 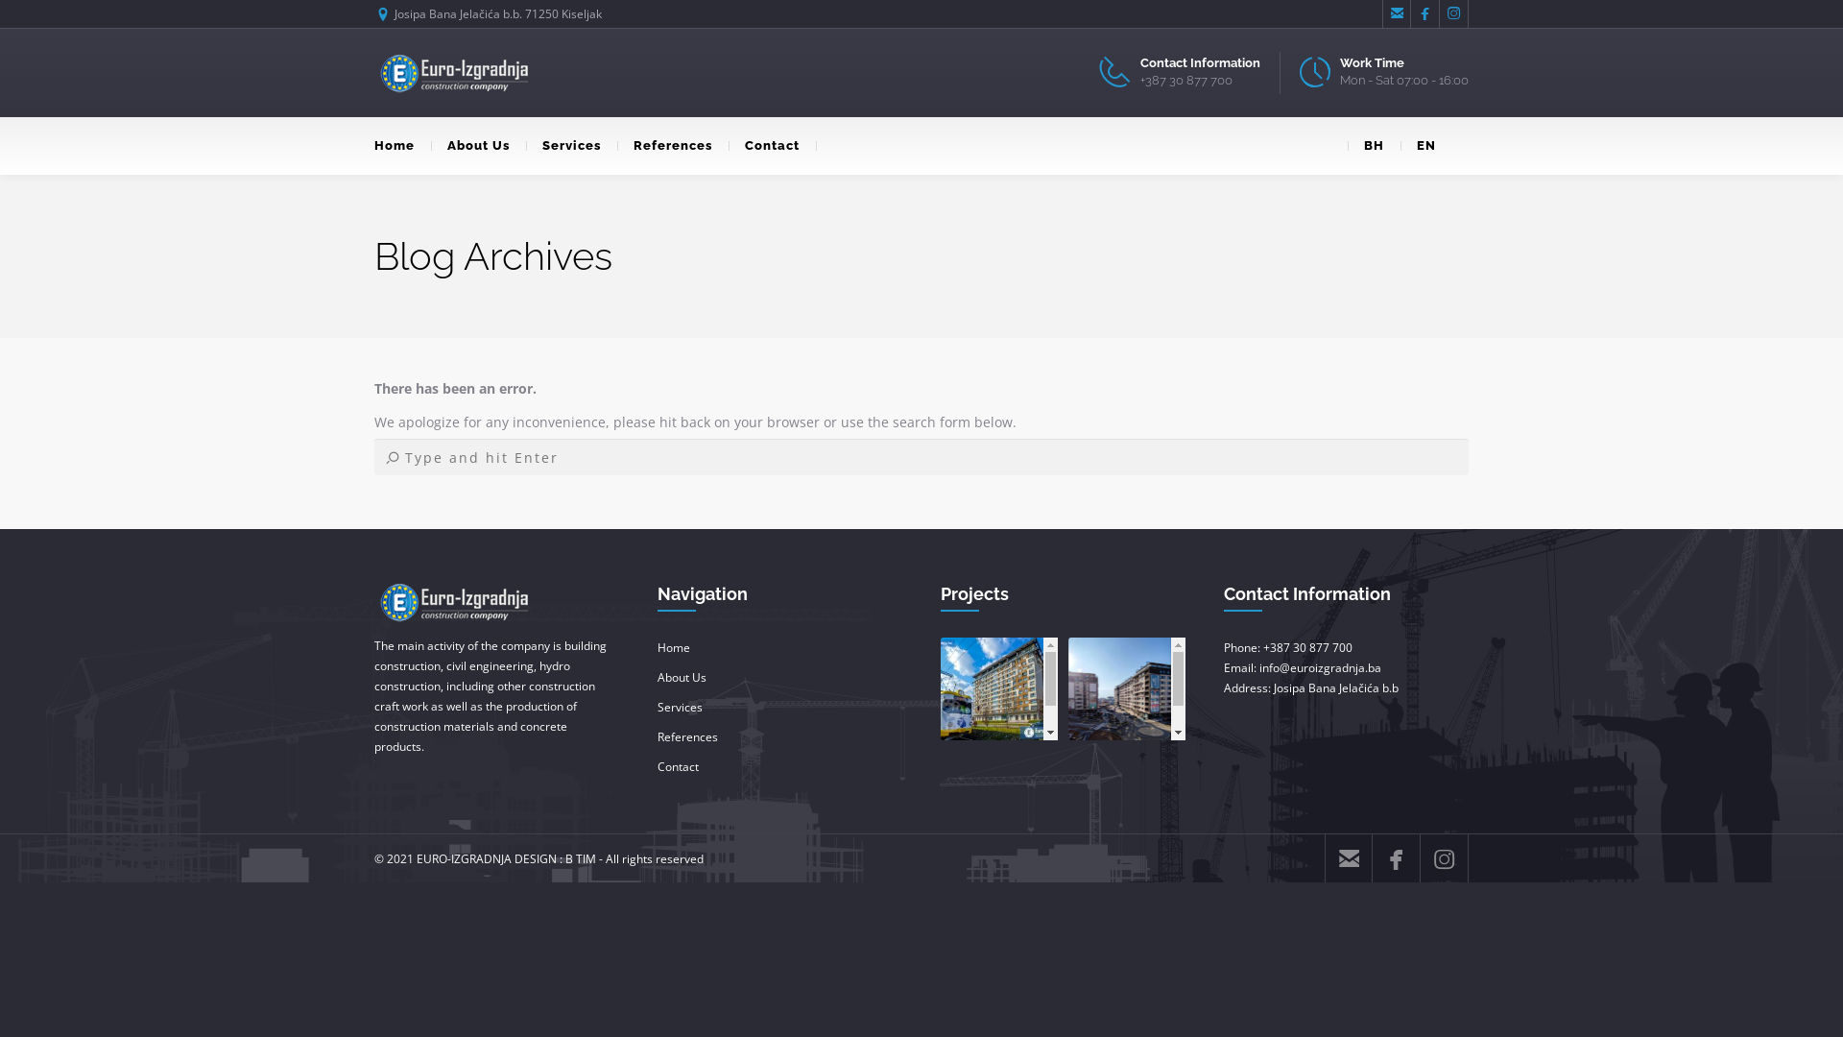 What do you see at coordinates (1426, 146) in the screenshot?
I see `EN` at bounding box center [1426, 146].